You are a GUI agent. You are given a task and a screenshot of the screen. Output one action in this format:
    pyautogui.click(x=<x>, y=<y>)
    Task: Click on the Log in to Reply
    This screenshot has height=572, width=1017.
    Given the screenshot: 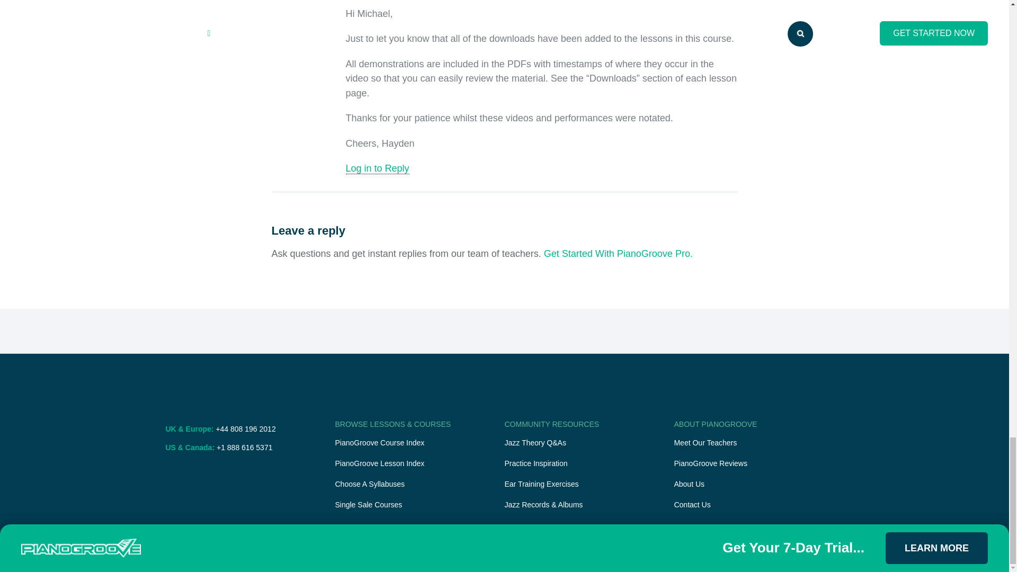 What is the action you would take?
    pyautogui.click(x=377, y=168)
    